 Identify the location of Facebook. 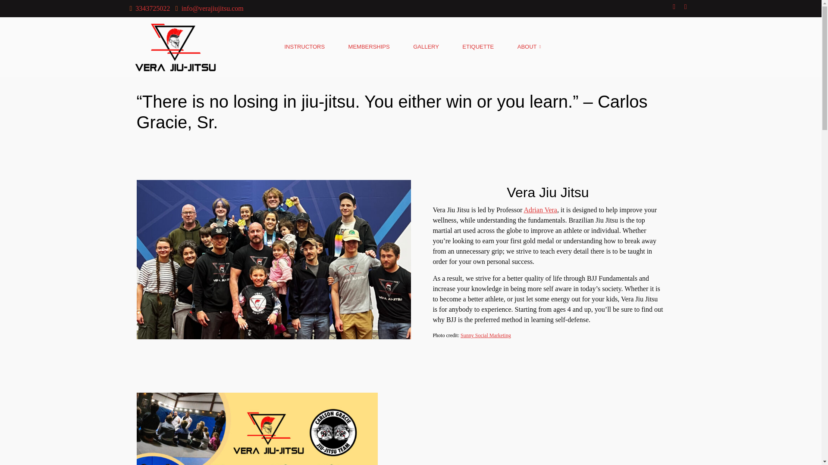
(674, 6).